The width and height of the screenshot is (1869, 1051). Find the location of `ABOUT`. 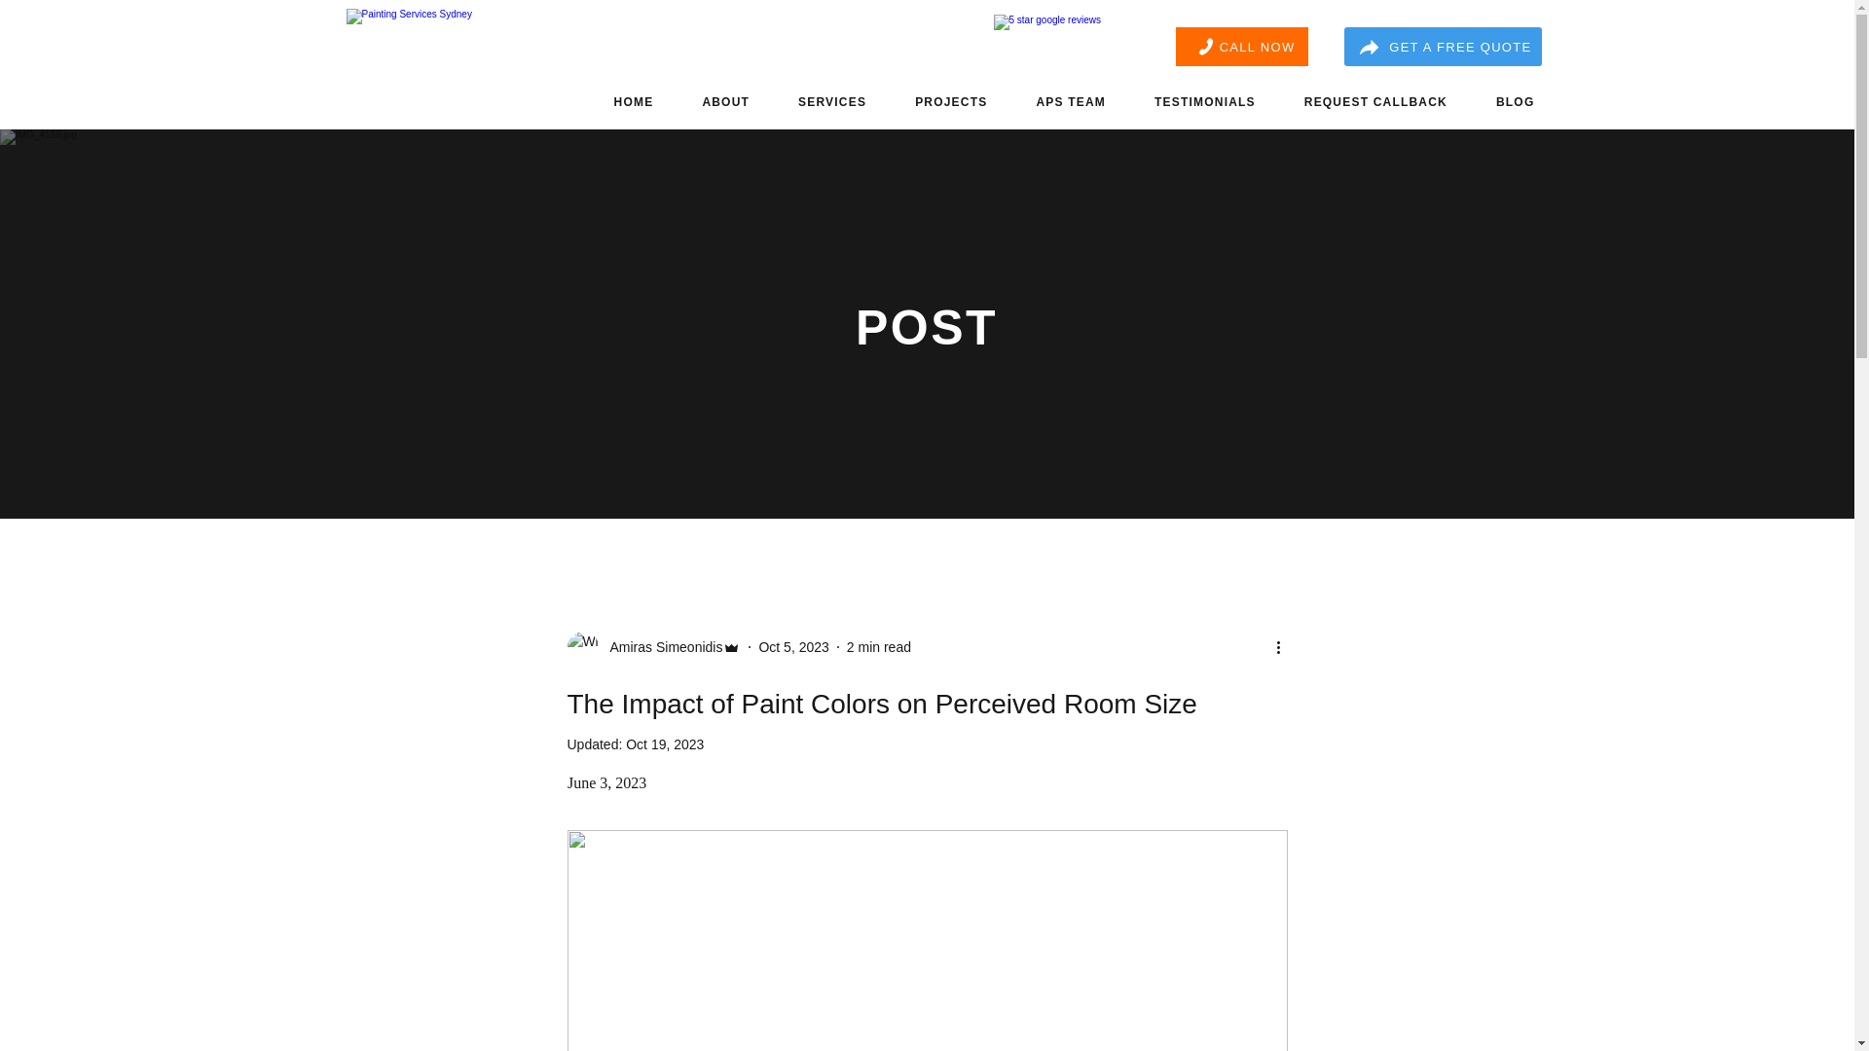

ABOUT is located at coordinates (724, 101).